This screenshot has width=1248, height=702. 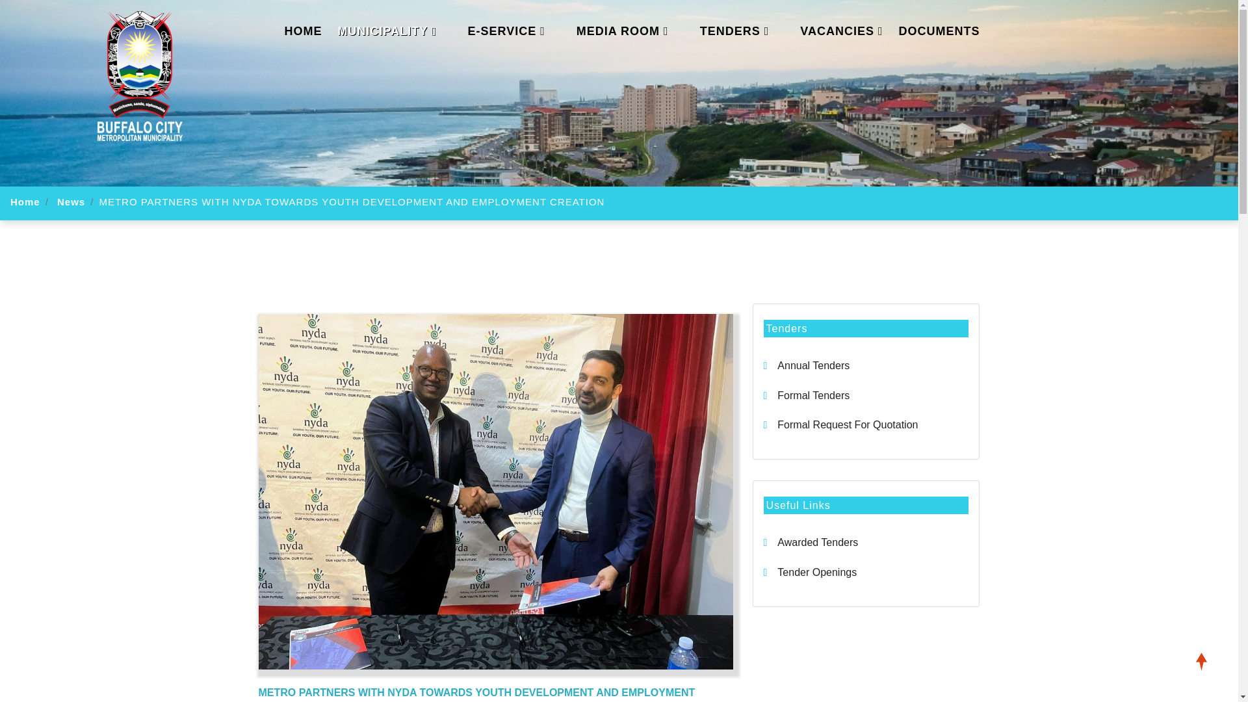 I want to click on VACANCIES, so click(x=841, y=31).